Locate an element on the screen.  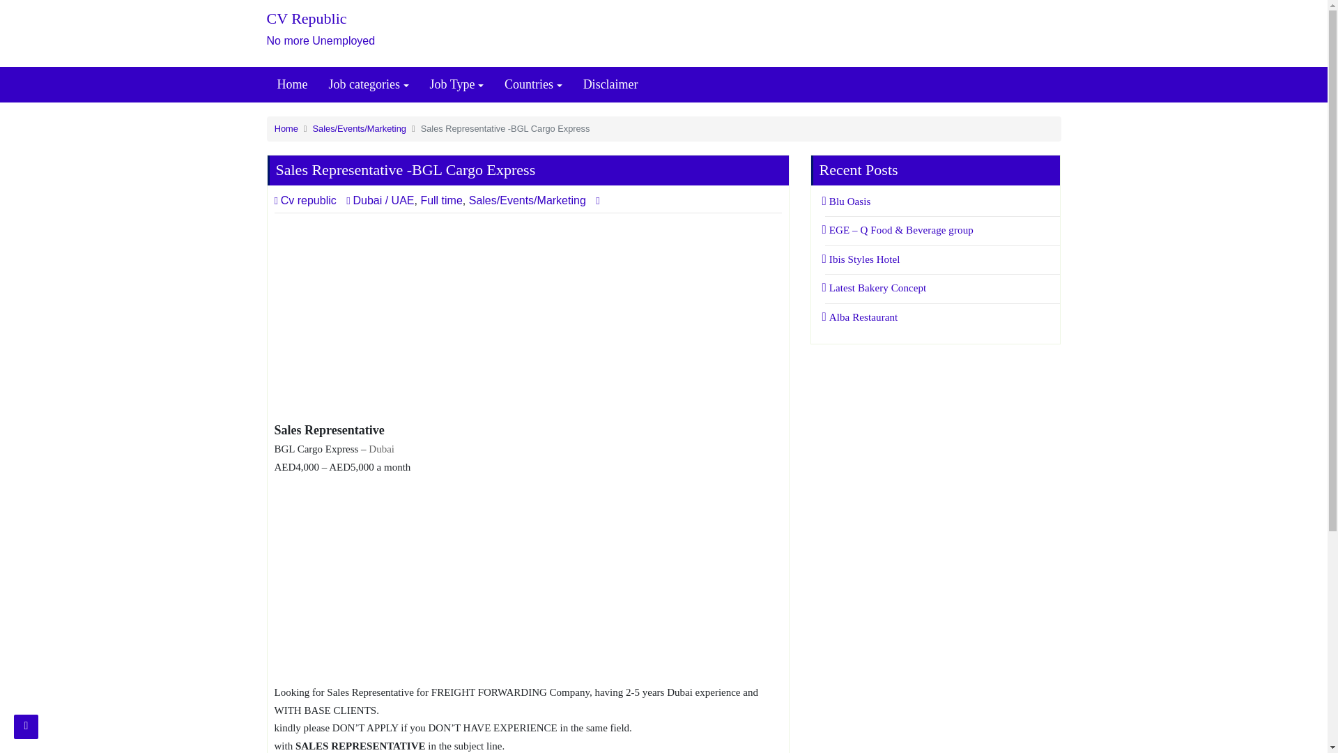
Job categories is located at coordinates (368, 84).